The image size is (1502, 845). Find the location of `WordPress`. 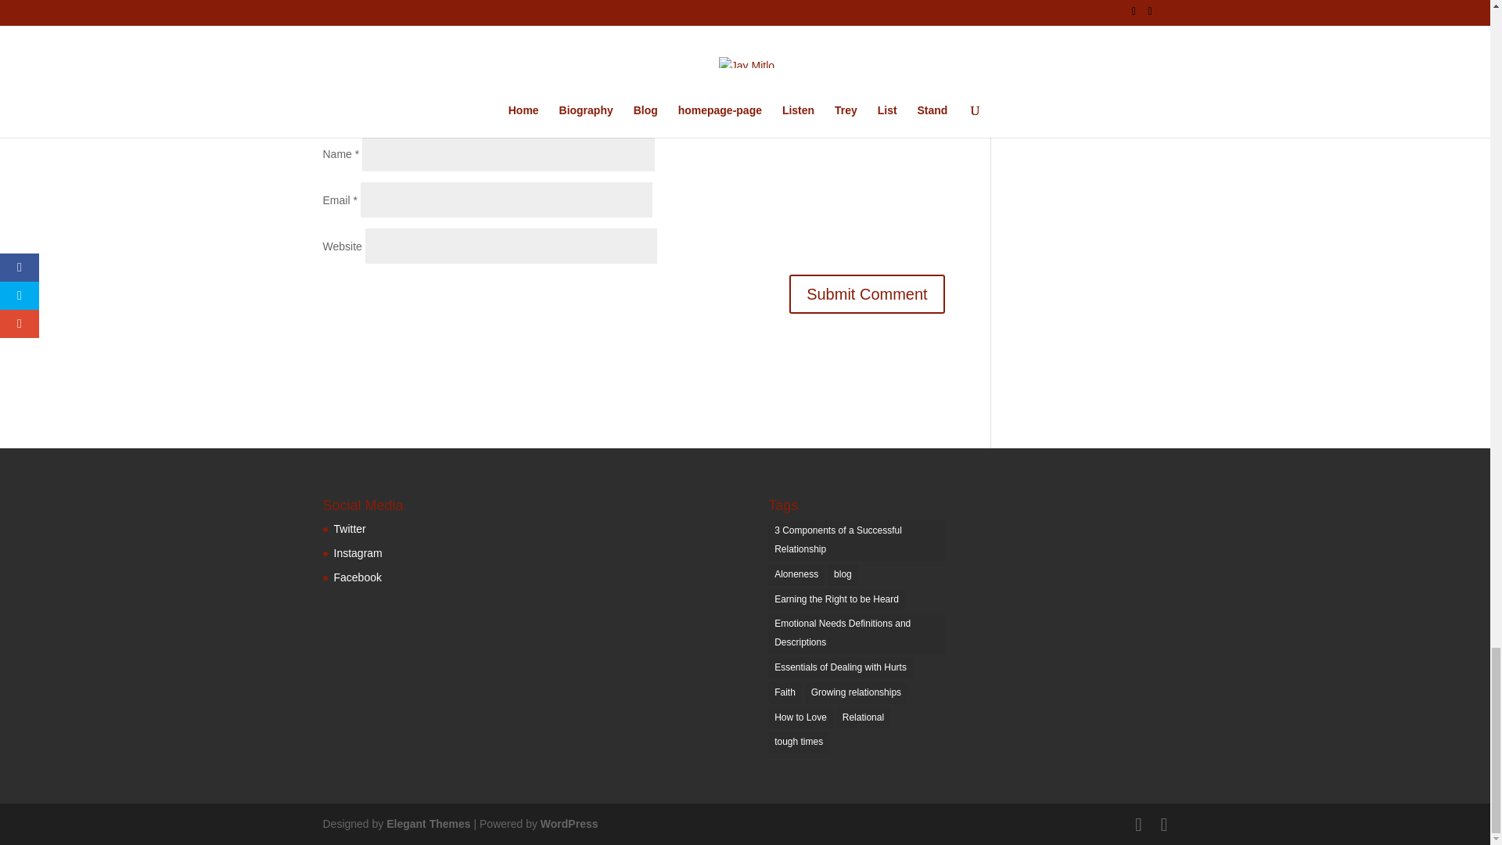

WordPress is located at coordinates (570, 823).